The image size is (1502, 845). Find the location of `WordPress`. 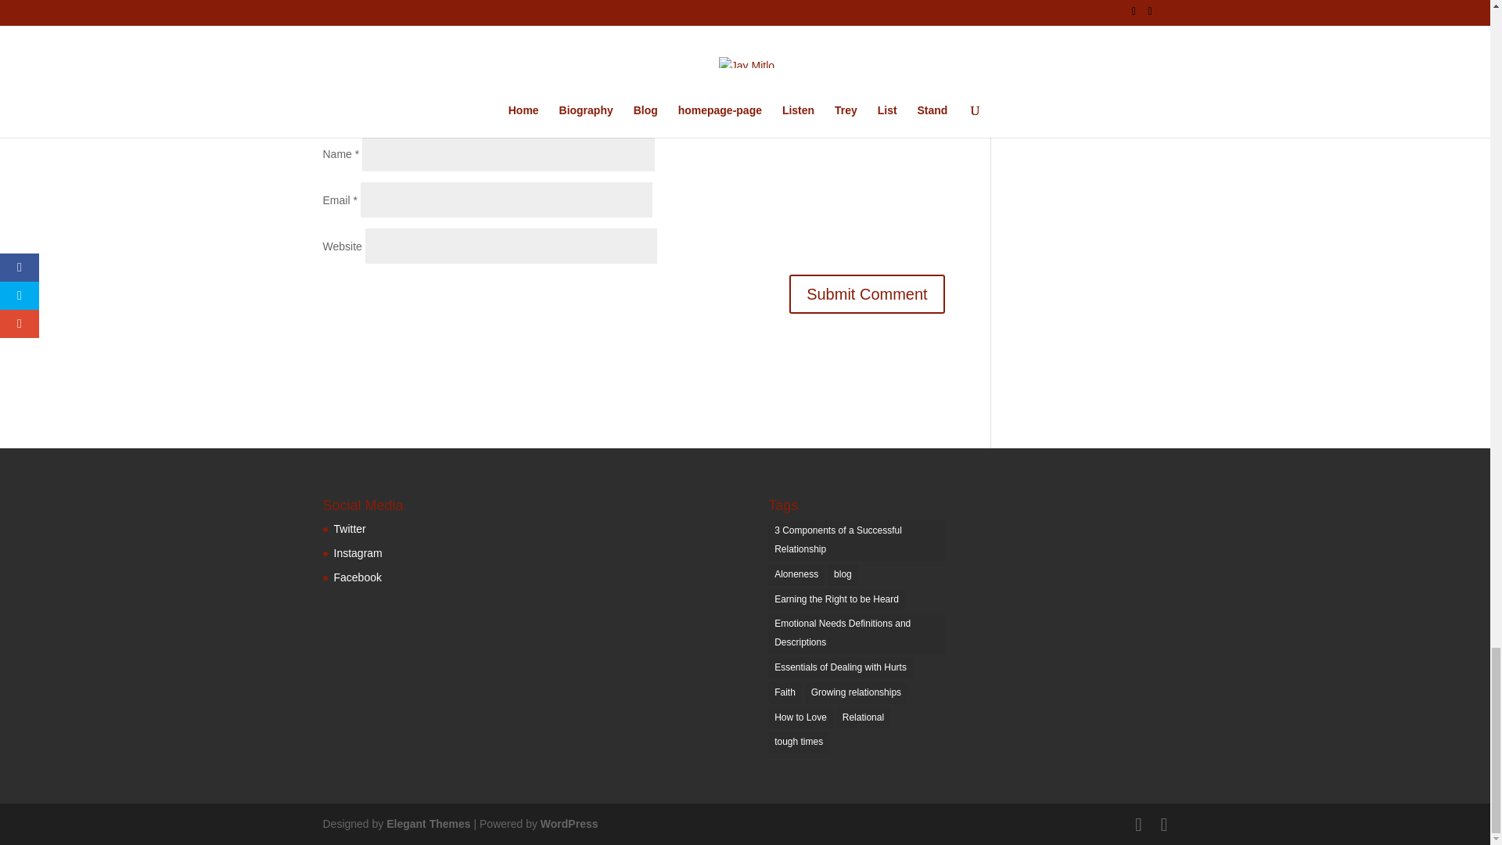

WordPress is located at coordinates (570, 823).